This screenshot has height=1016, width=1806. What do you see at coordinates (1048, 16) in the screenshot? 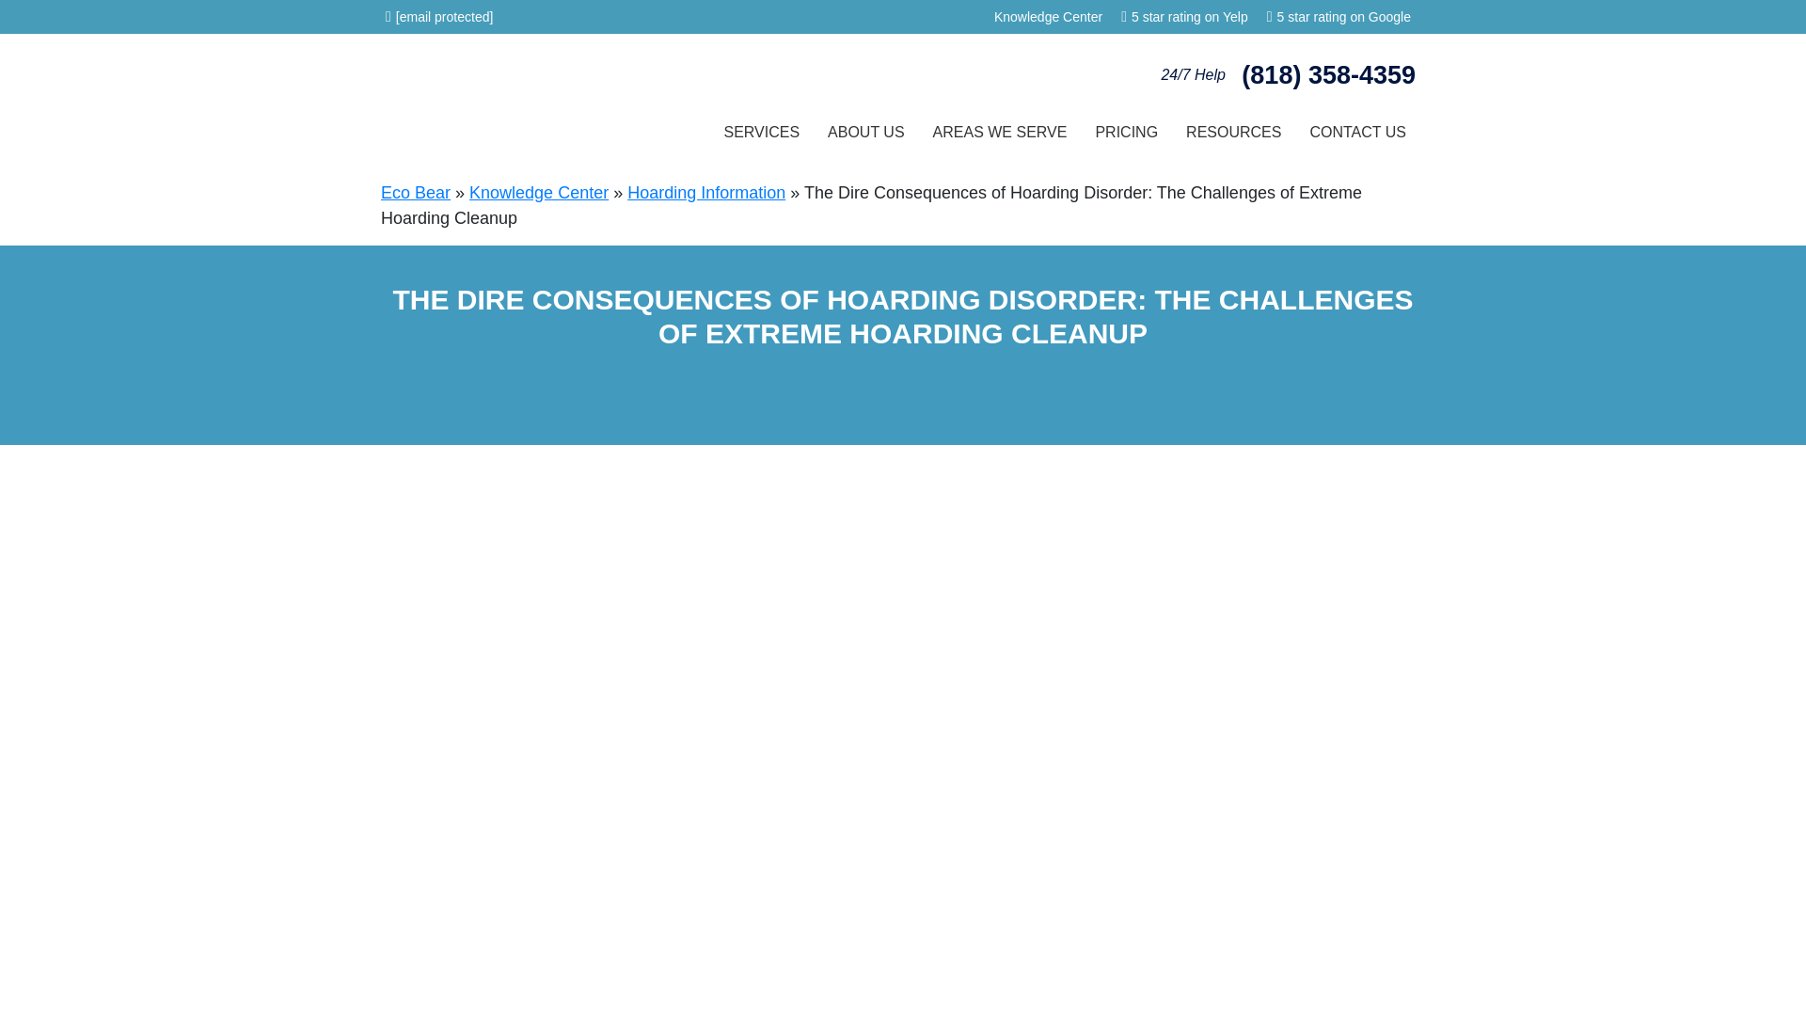
I see `Knowledge Center` at bounding box center [1048, 16].